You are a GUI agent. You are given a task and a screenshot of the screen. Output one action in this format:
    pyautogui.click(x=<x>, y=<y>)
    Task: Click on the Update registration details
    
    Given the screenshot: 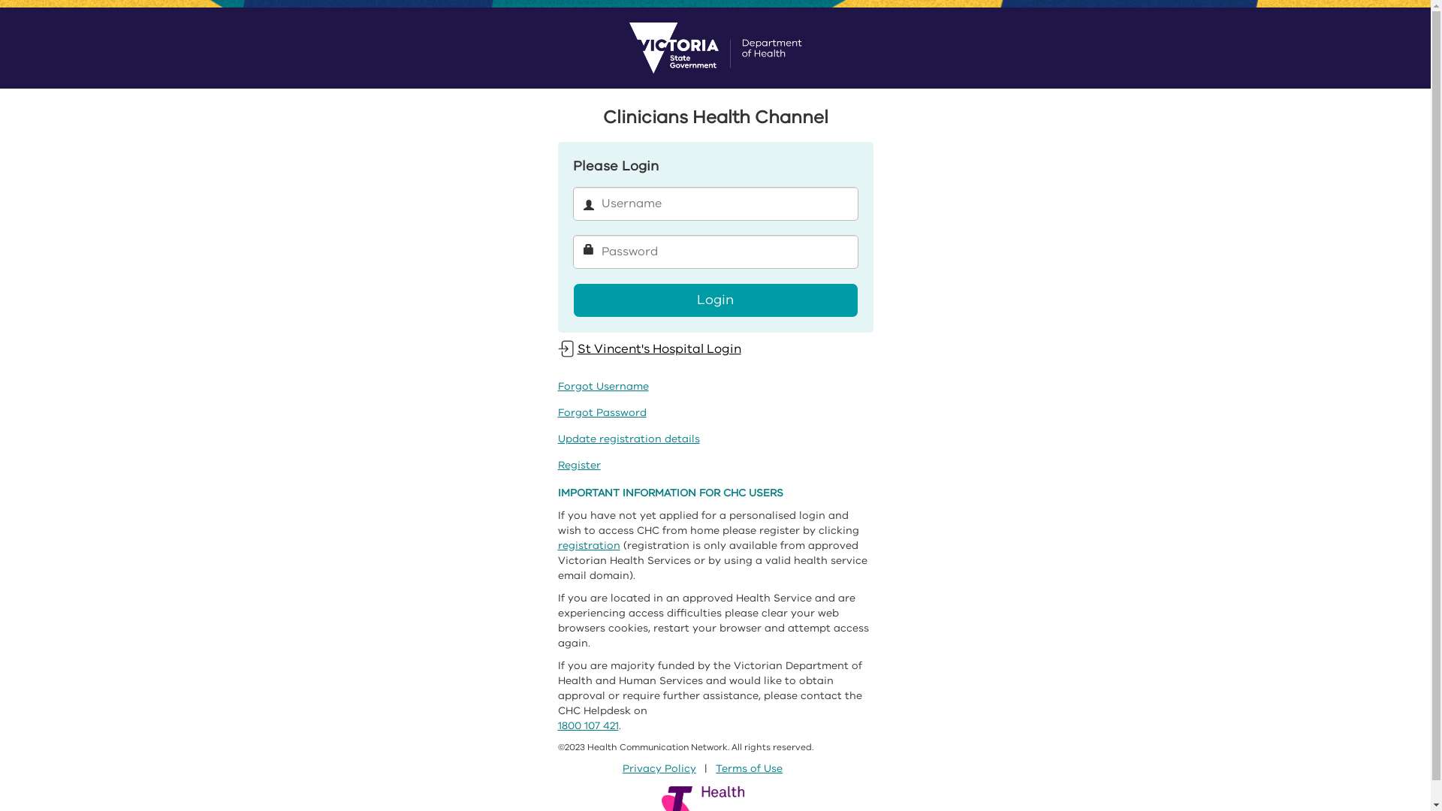 What is the action you would take?
    pyautogui.click(x=628, y=439)
    